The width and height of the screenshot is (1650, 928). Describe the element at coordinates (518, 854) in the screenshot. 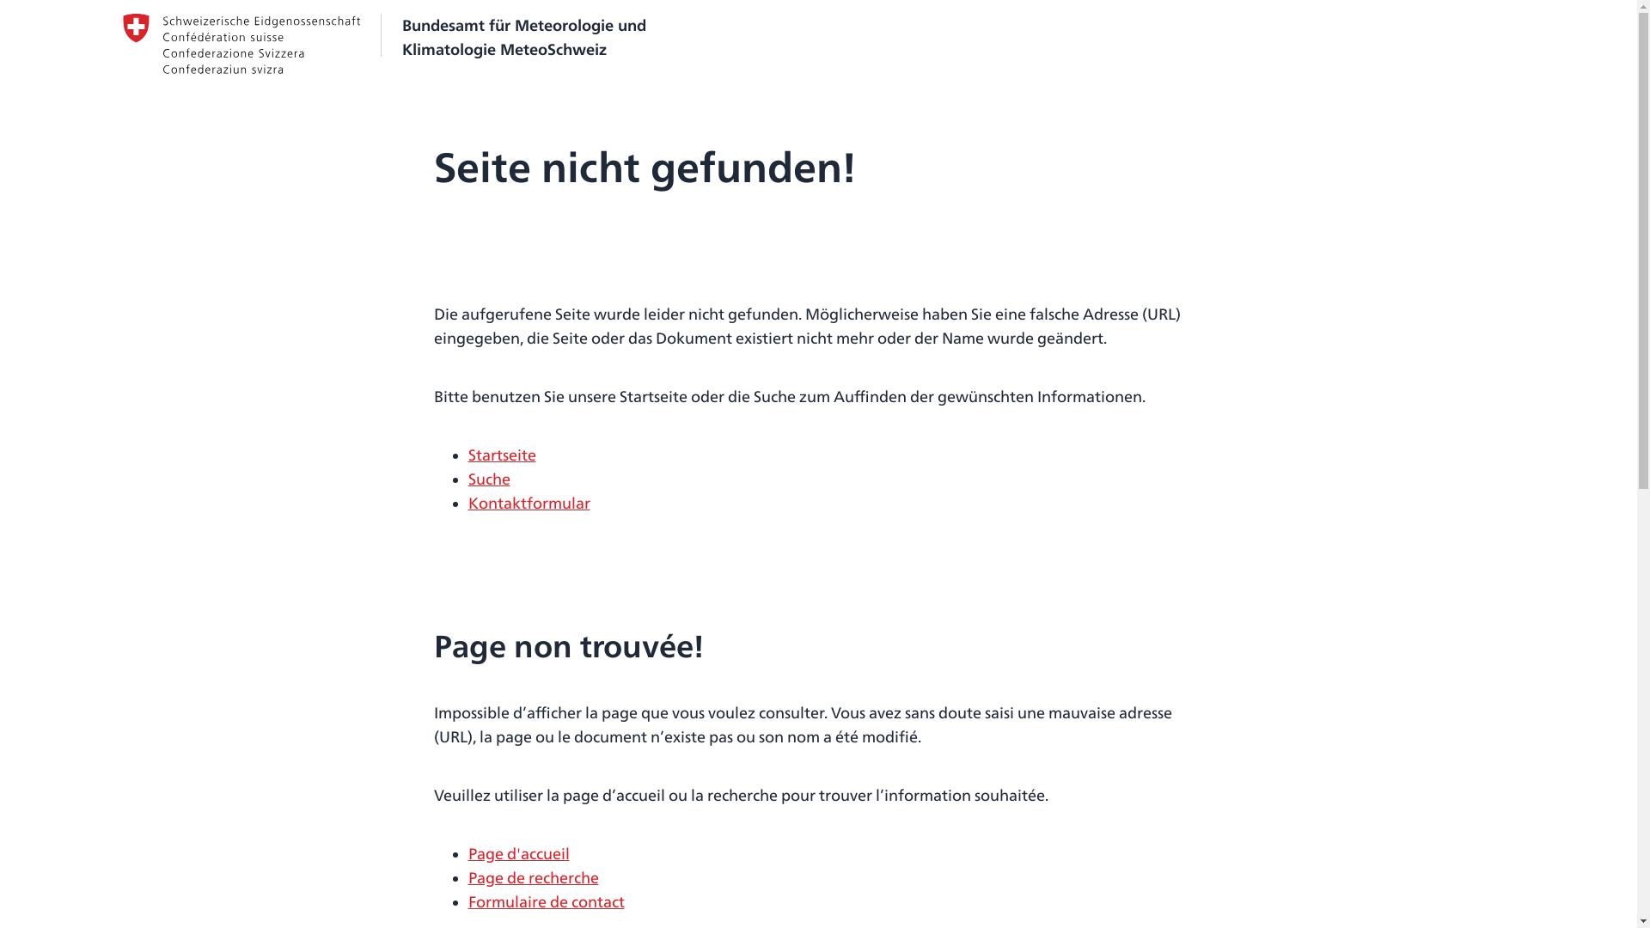

I see `Page d'accueil` at that location.